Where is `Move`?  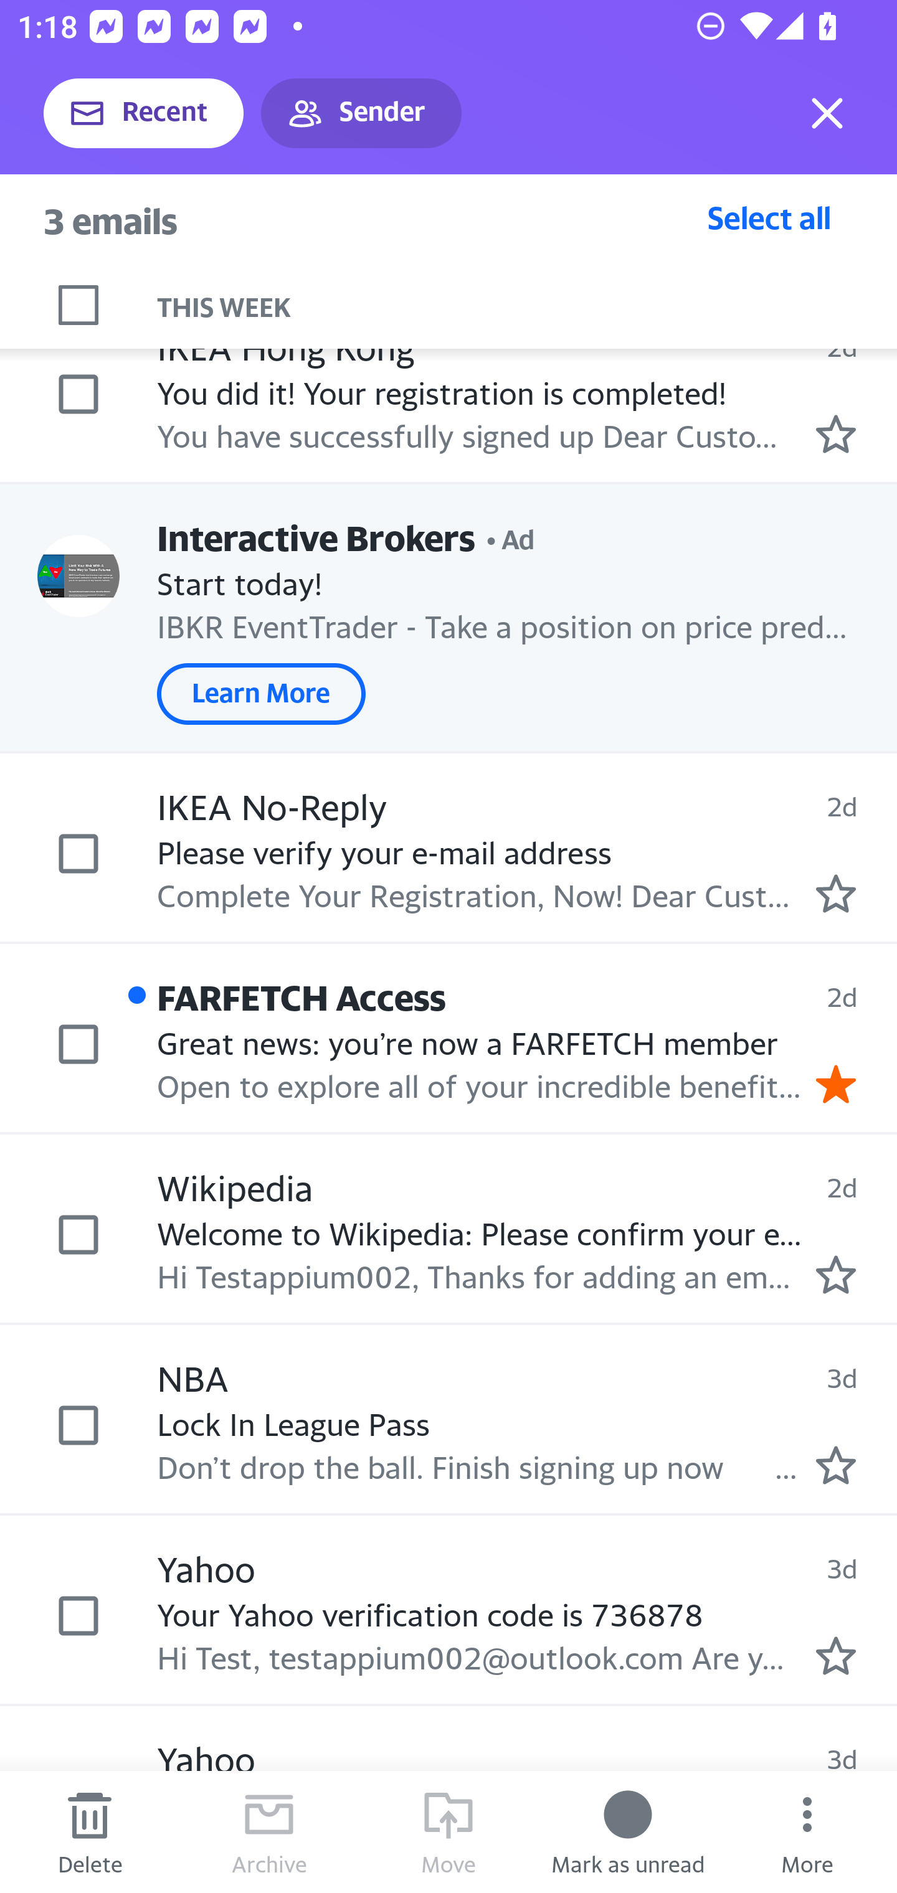 Move is located at coordinates (448, 1832).